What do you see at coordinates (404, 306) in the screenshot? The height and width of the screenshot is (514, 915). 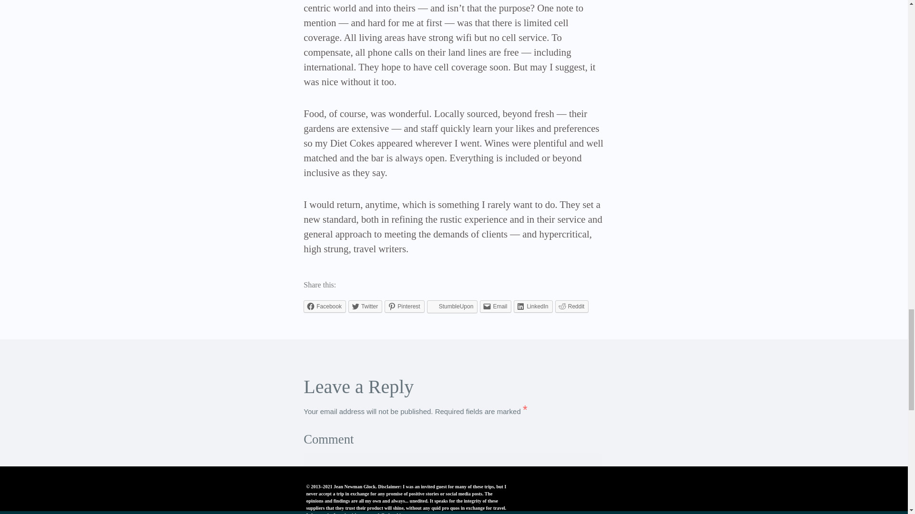 I see `Click to share on Pinterest` at bounding box center [404, 306].